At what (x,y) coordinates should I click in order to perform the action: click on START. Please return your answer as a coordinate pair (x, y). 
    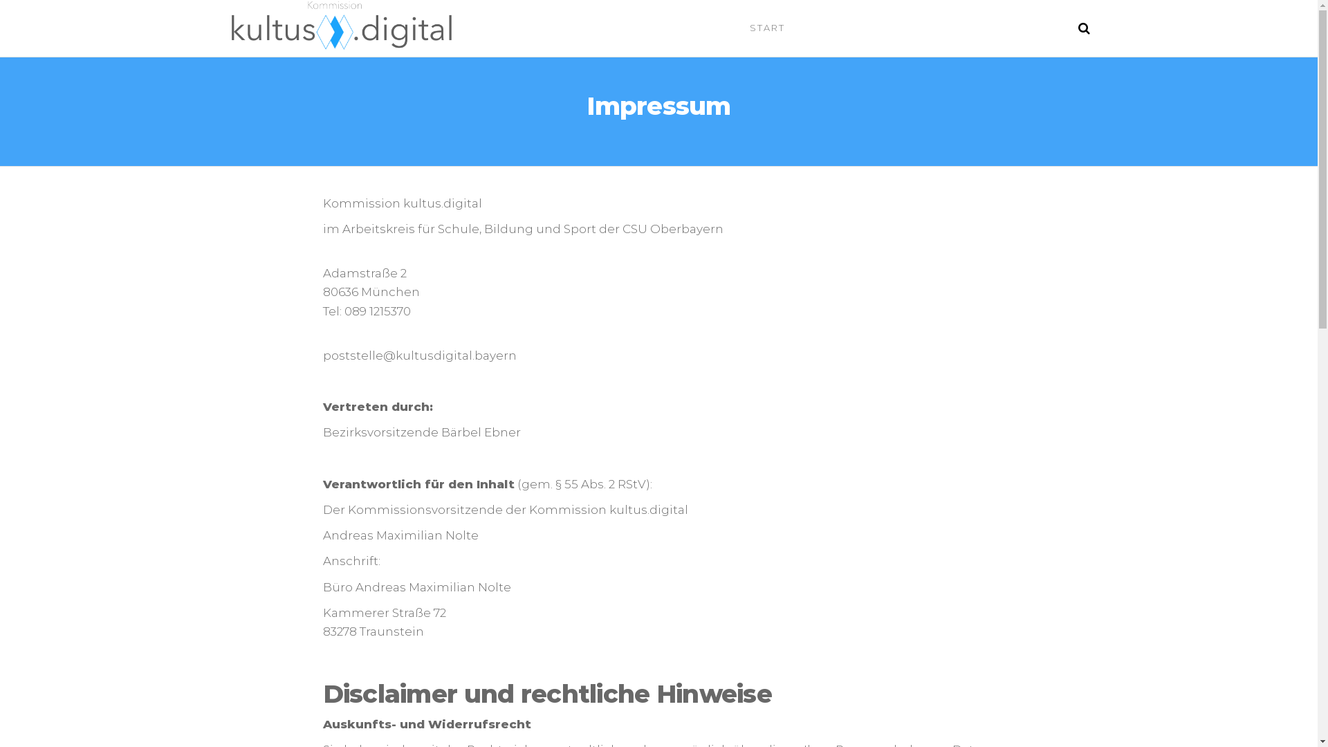
    Looking at the image, I should click on (768, 28).